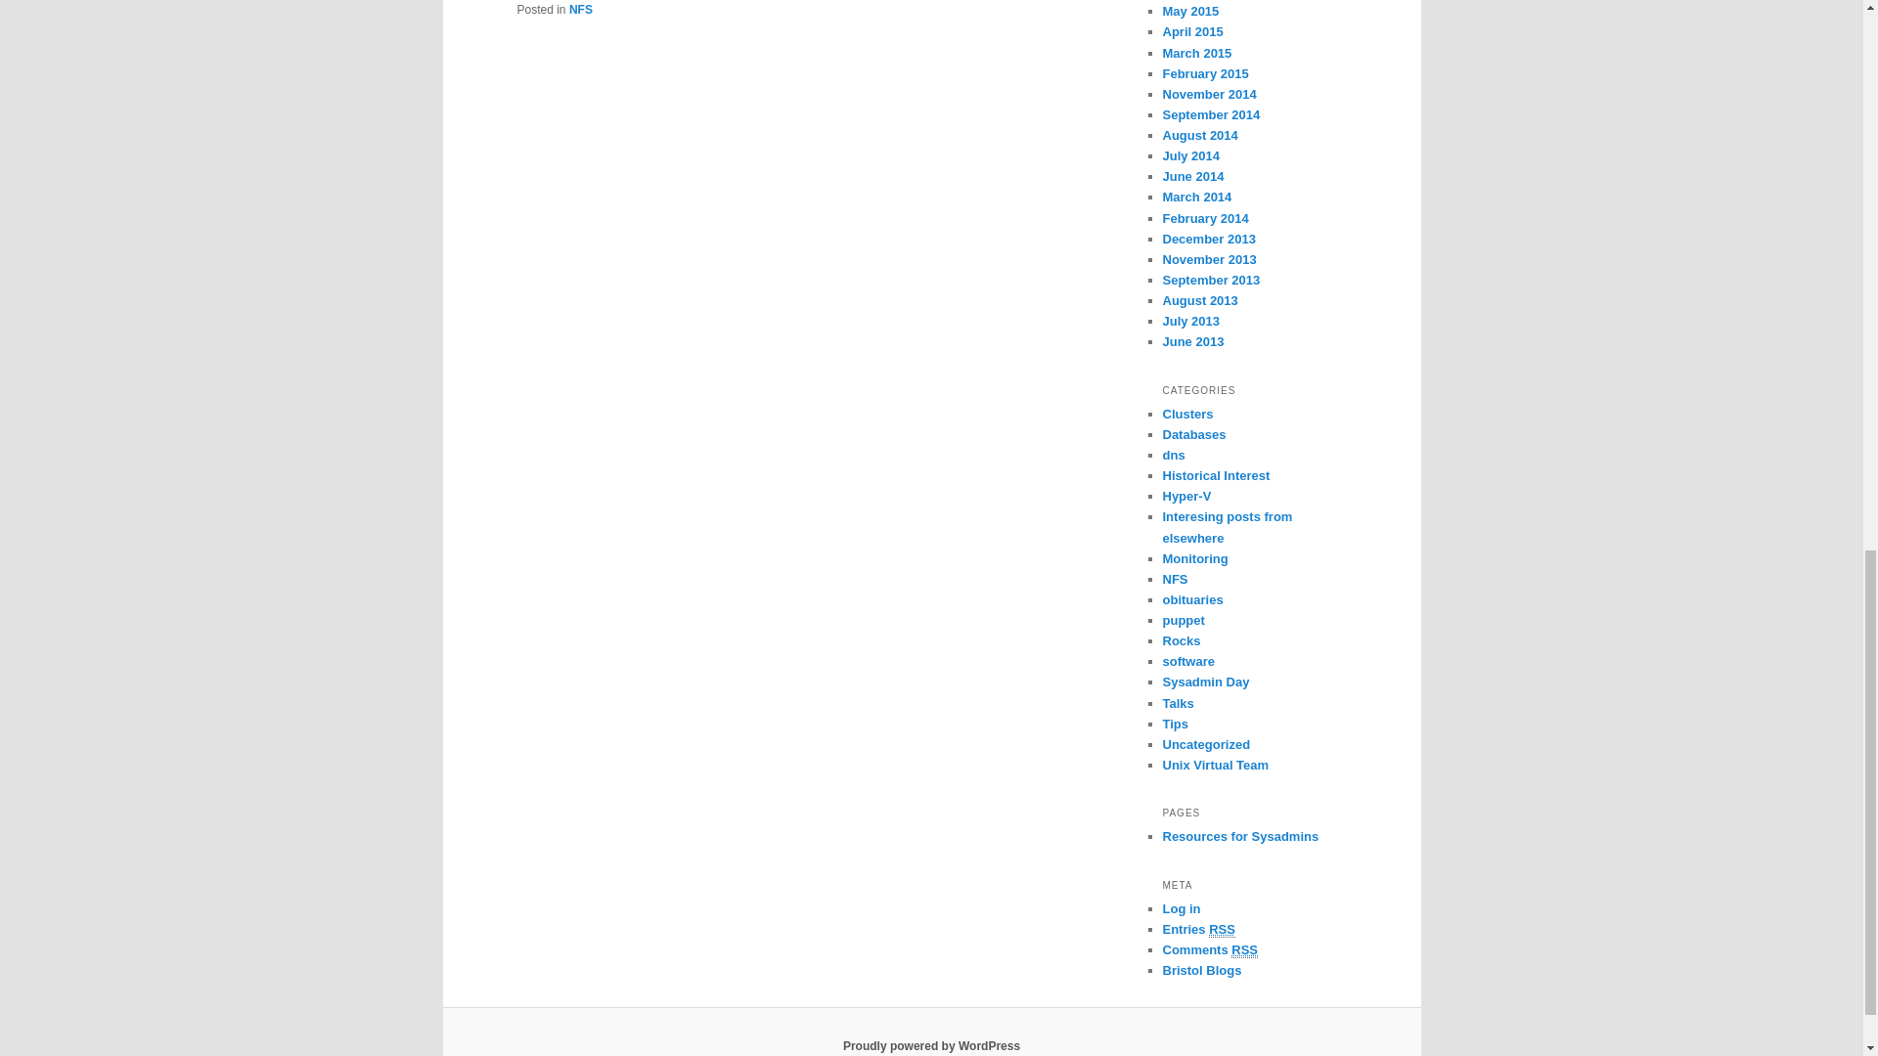 The image size is (1878, 1056). What do you see at coordinates (1197, 929) in the screenshot?
I see `Syndicate this site using RSS 2.0` at bounding box center [1197, 929].